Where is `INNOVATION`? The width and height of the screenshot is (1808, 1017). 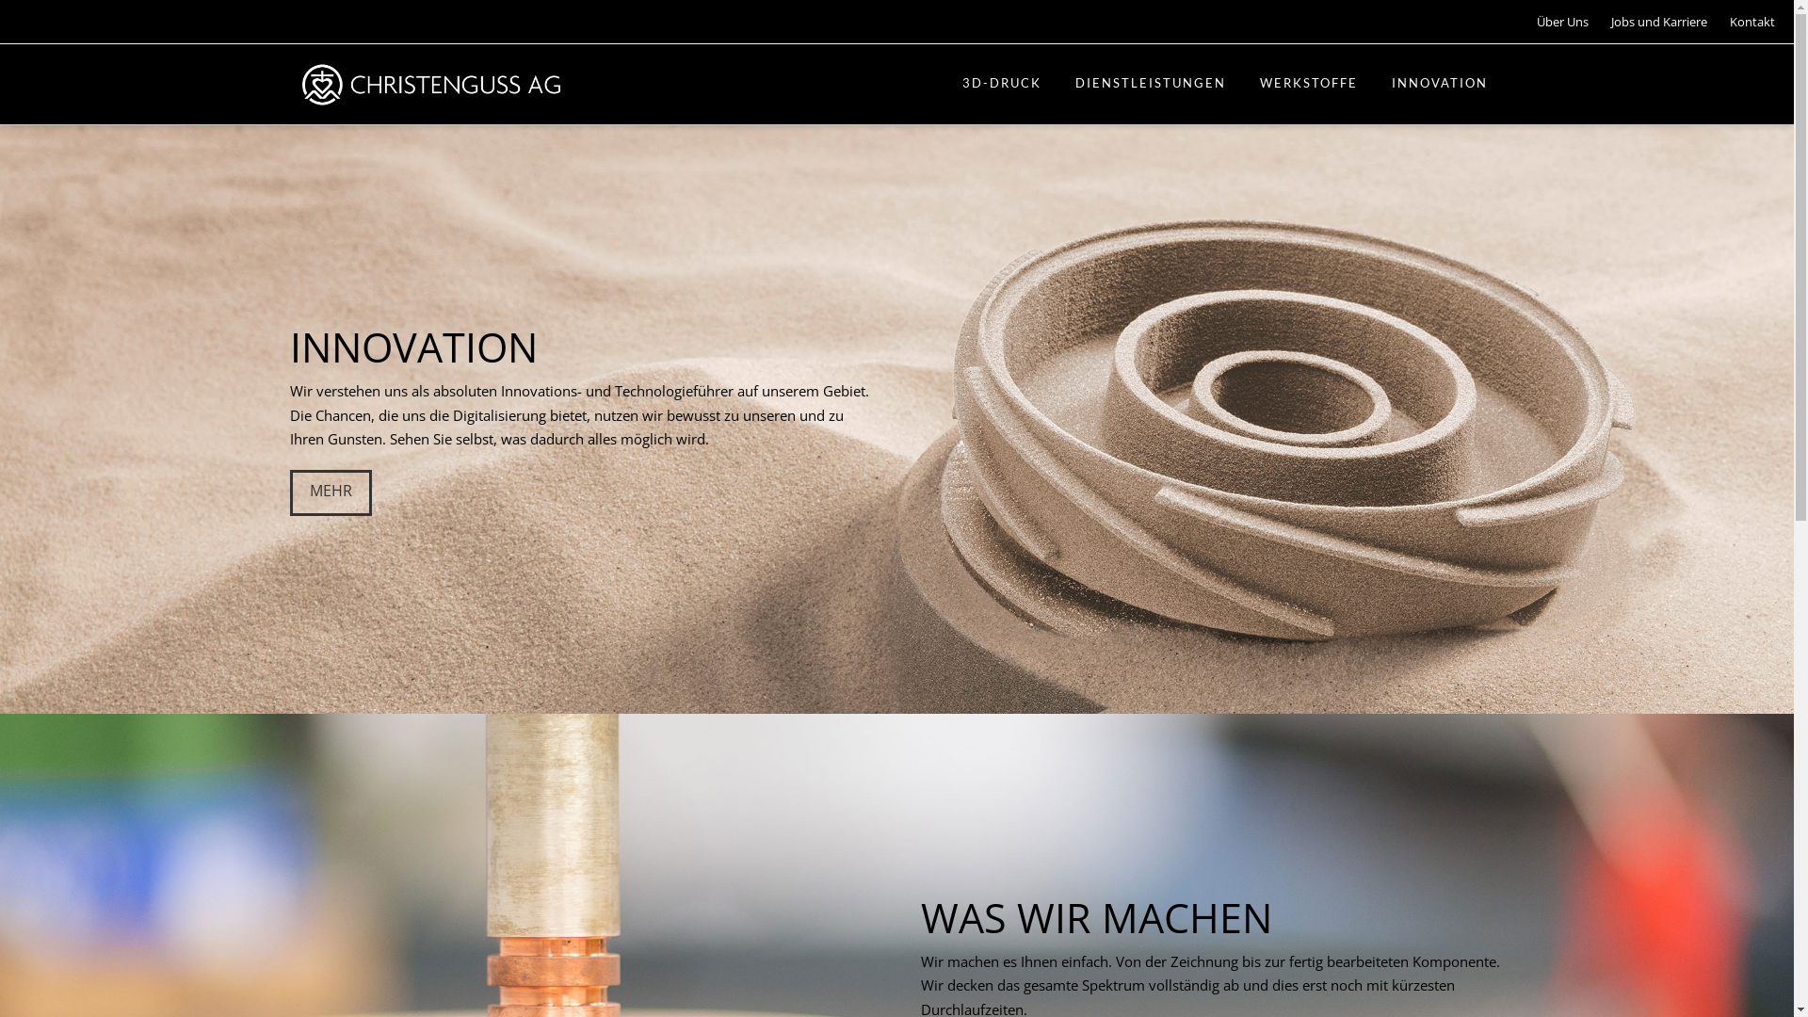
INNOVATION is located at coordinates (1439, 85).